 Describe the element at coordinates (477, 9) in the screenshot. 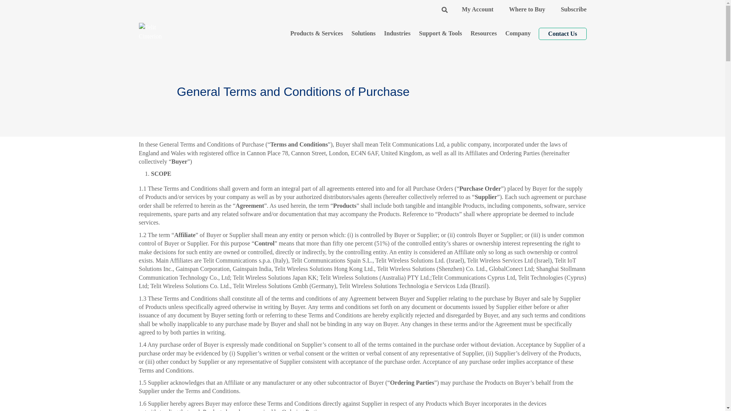

I see `My Account` at that location.